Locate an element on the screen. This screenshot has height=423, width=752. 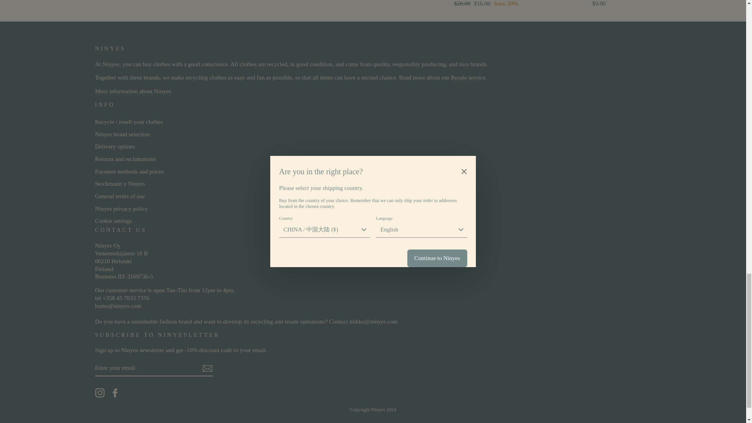
Resale program is located at coordinates (468, 78).